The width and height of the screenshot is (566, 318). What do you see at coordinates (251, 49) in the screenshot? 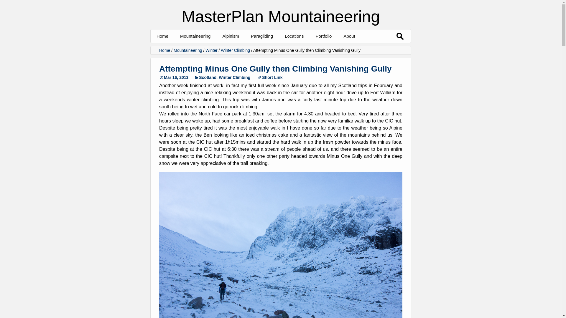
I see `Blog` at bounding box center [251, 49].